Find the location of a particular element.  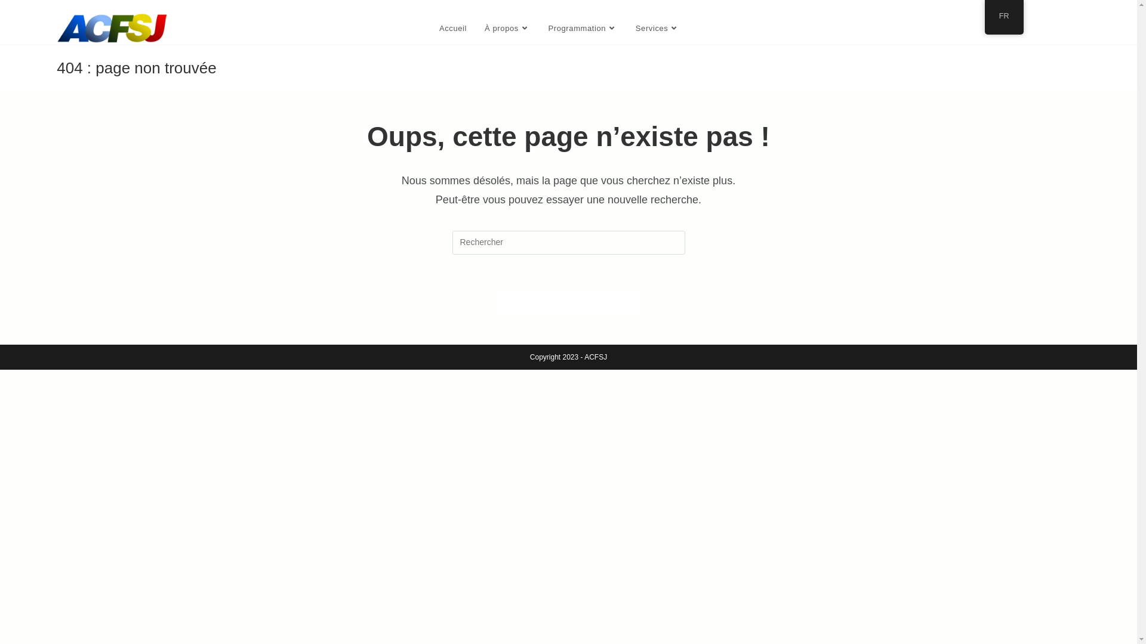

FR is located at coordinates (1004, 17).